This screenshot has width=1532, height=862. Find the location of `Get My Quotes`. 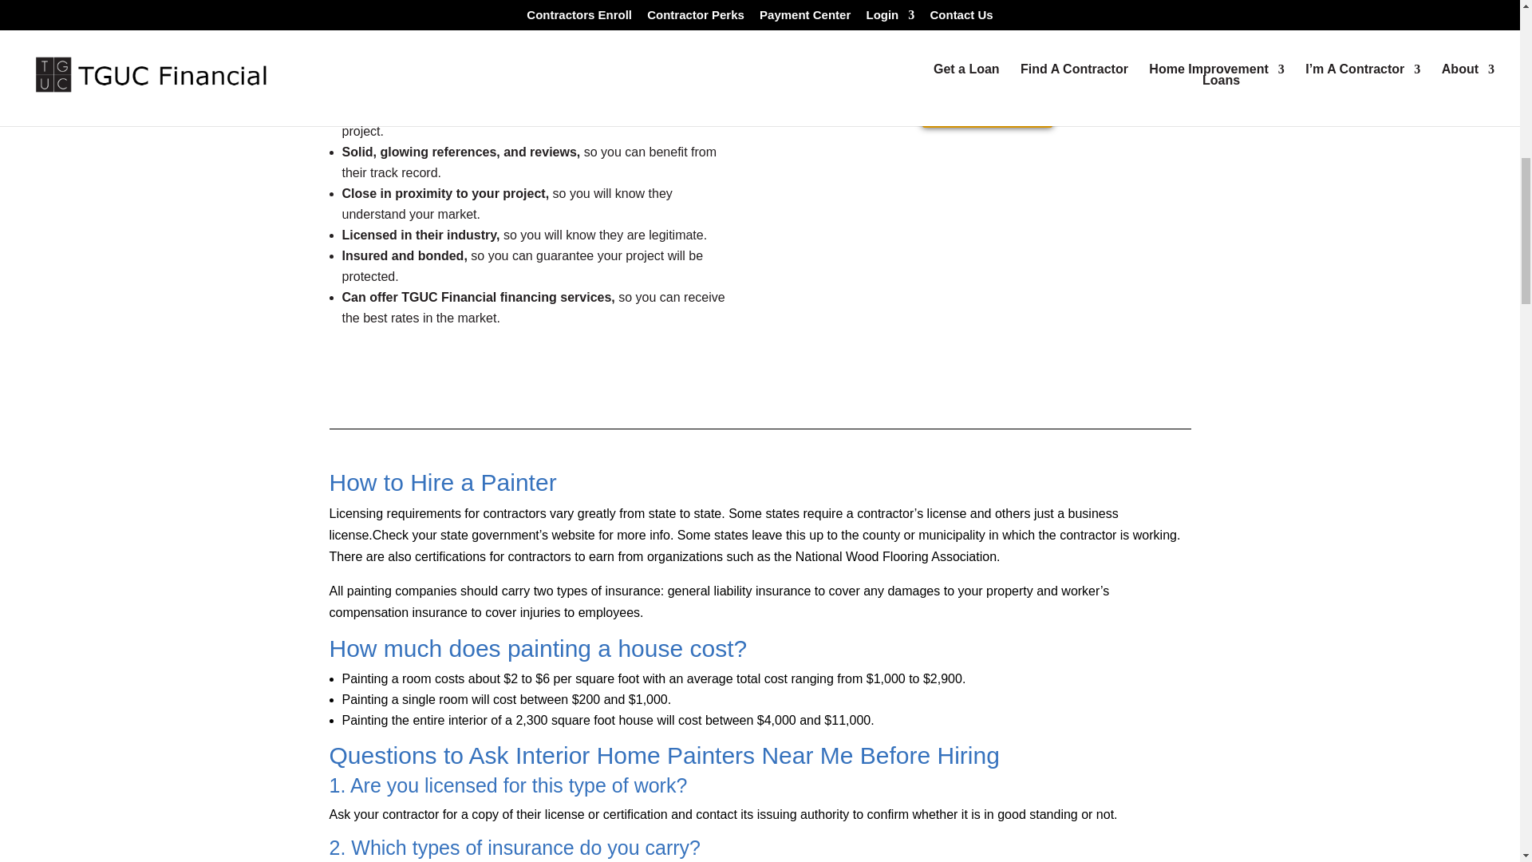

Get My Quotes is located at coordinates (987, 107).